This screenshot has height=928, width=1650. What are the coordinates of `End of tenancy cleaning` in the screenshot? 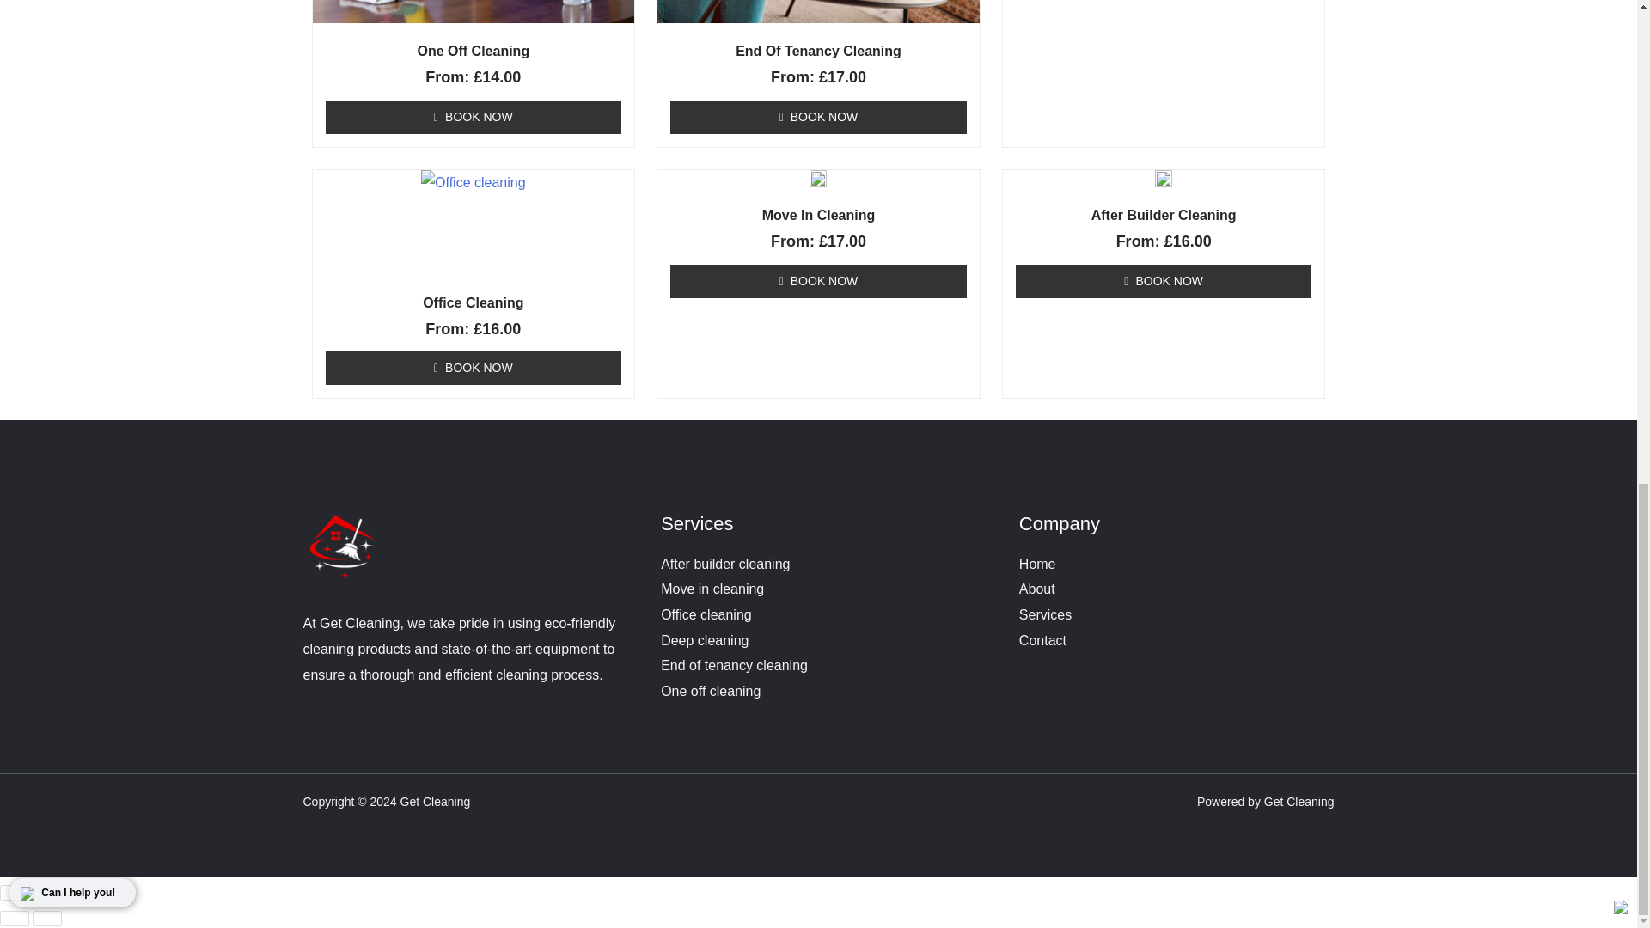 It's located at (734, 717).